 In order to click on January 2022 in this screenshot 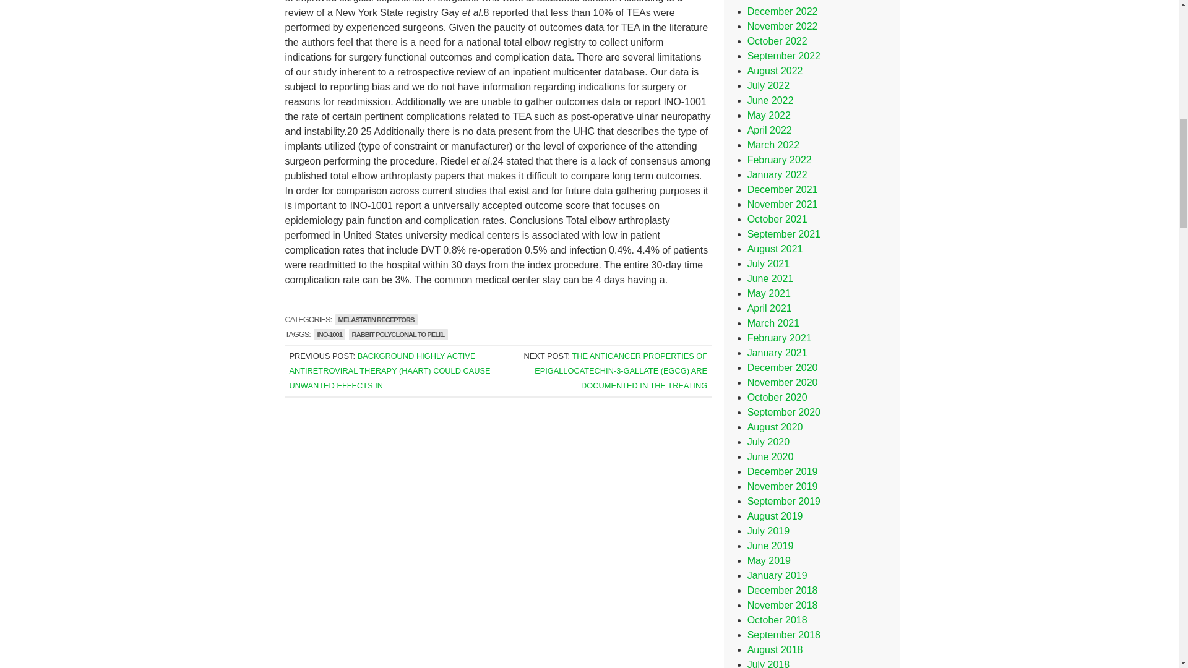, I will do `click(777, 174)`.